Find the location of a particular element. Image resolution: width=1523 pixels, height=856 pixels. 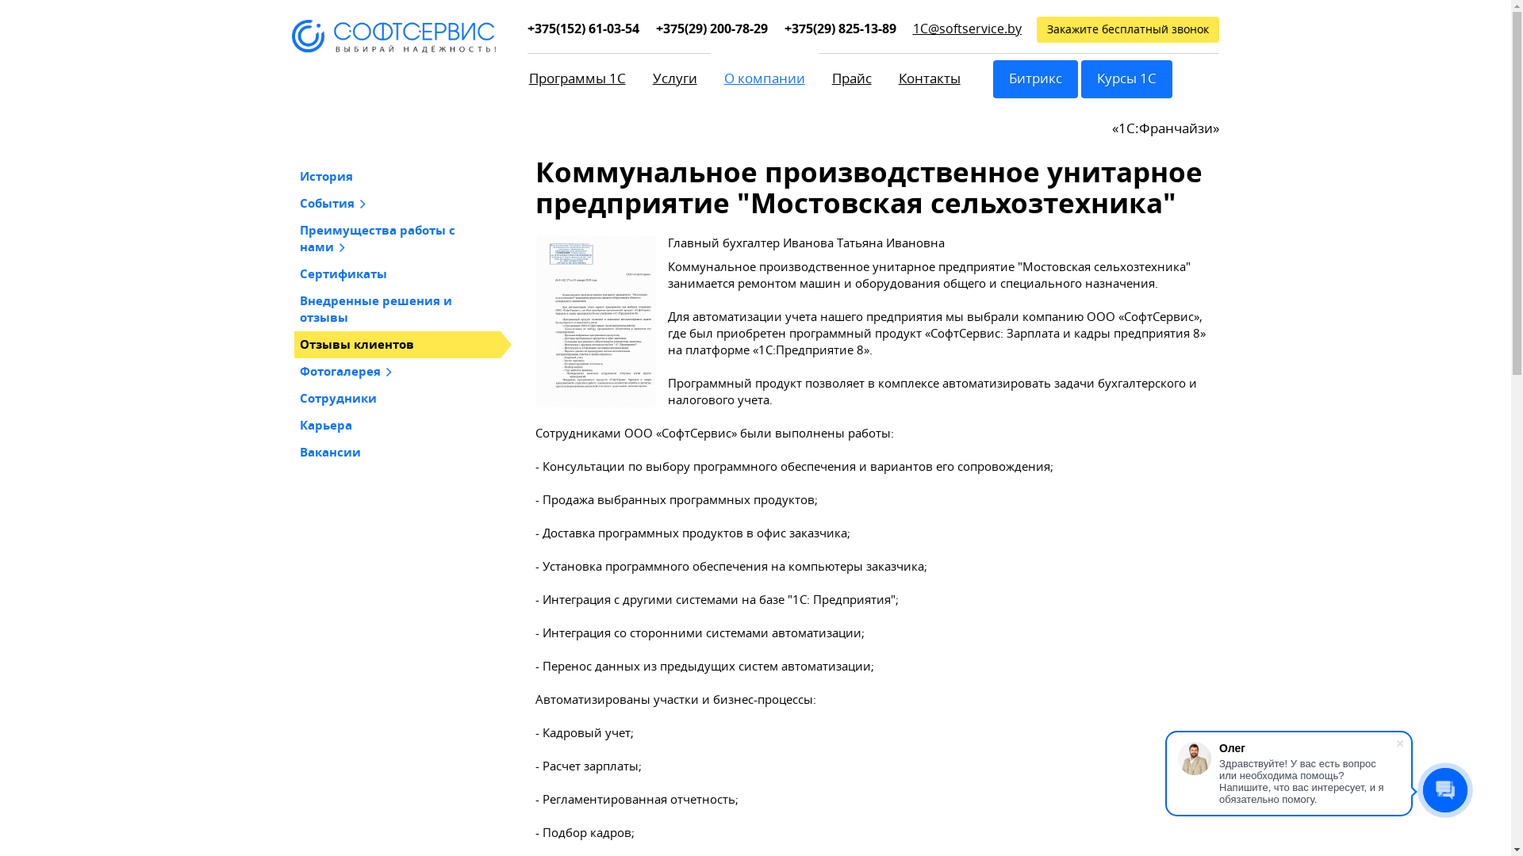

1C@softservice.by is located at coordinates (968, 29).